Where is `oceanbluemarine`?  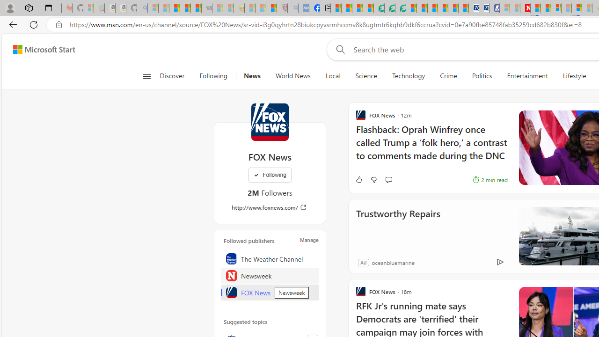 oceanbluemarine is located at coordinates (393, 262).